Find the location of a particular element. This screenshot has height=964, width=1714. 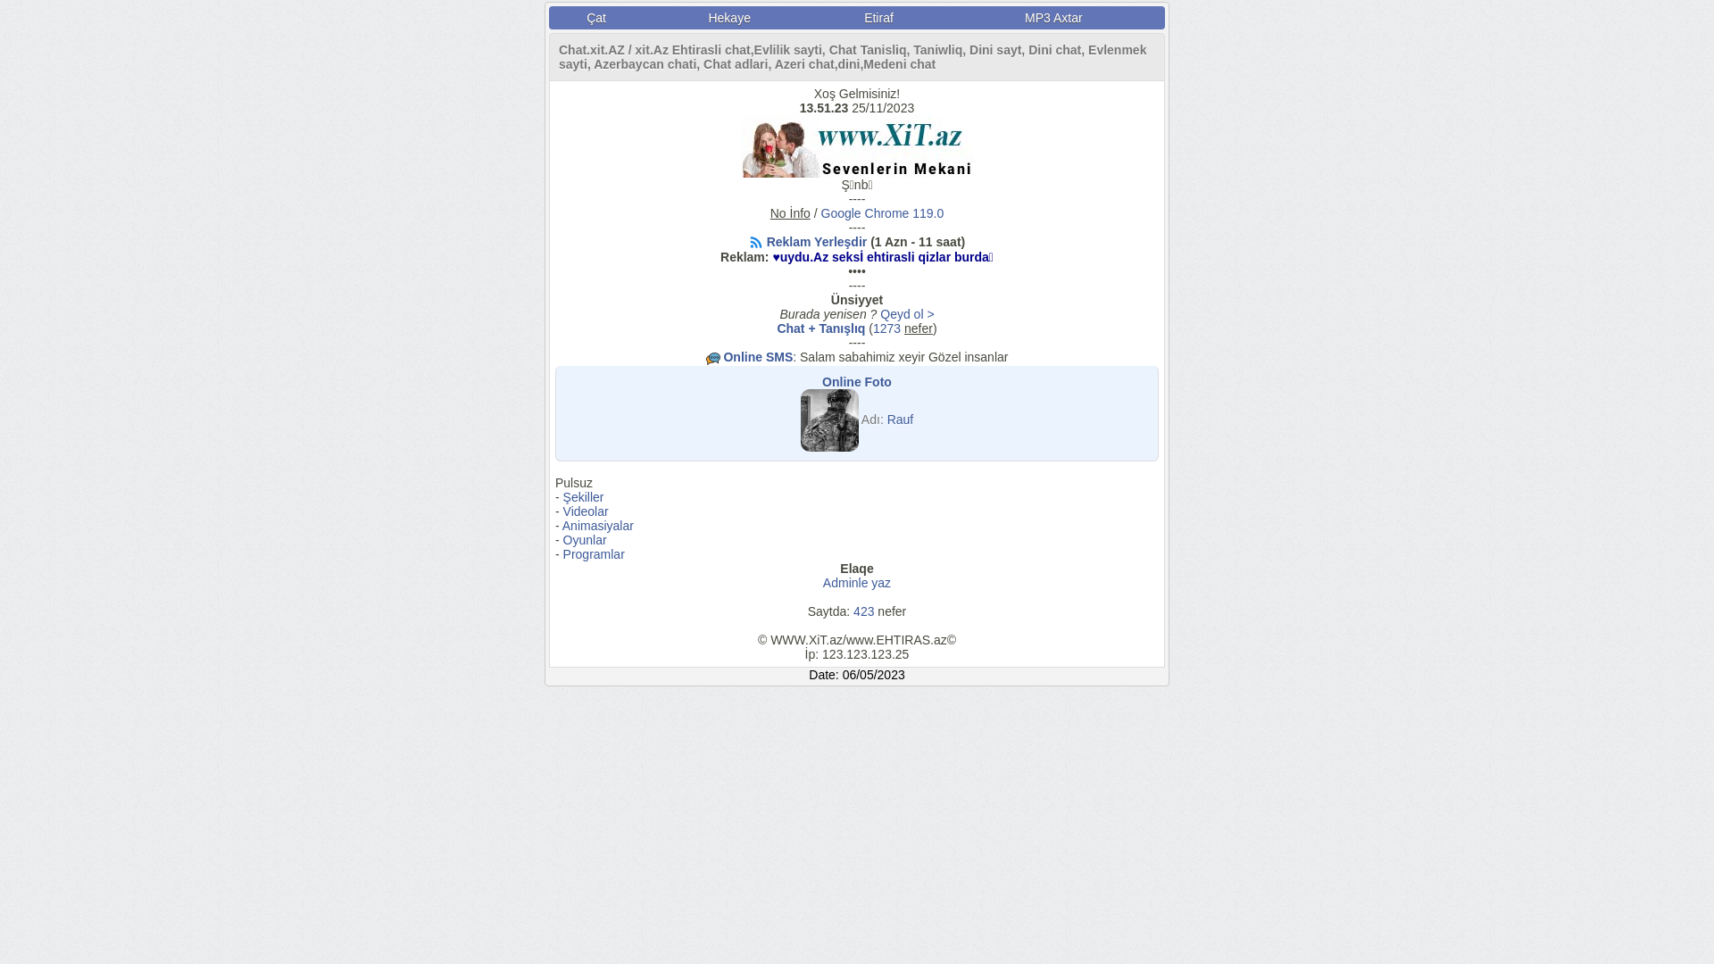

Etiraf is located at coordinates (878, 18).